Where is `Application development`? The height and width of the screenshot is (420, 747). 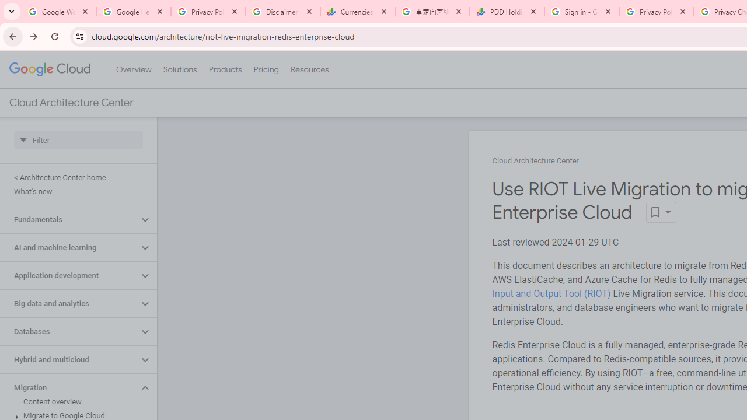 Application development is located at coordinates (69, 275).